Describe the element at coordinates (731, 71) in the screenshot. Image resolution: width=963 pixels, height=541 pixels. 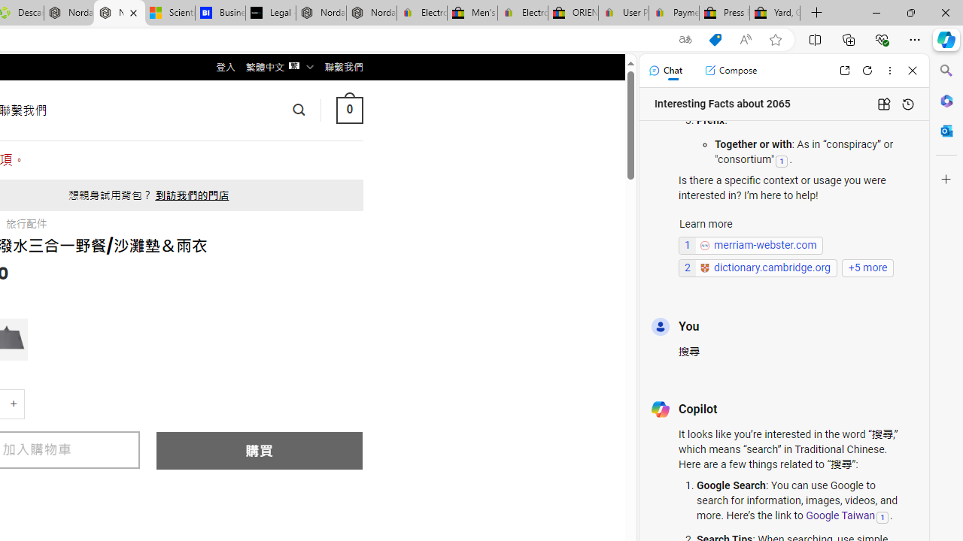
I see `Compose` at that location.